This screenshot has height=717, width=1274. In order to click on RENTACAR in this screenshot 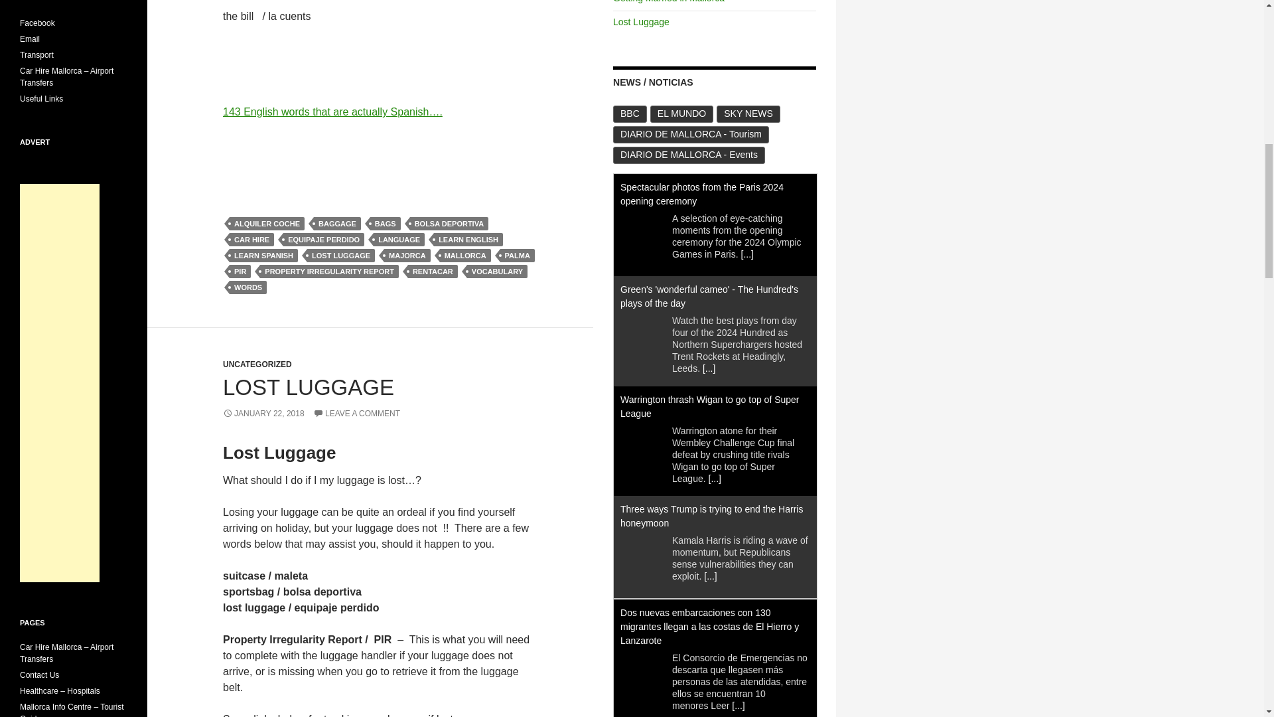, I will do `click(433, 271)`.